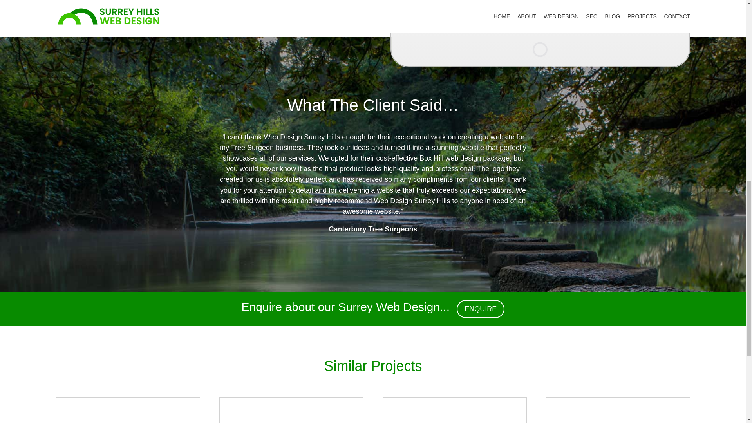 Image resolution: width=752 pixels, height=423 pixels. Describe the element at coordinates (480, 309) in the screenshot. I see `ENQUIRE` at that location.